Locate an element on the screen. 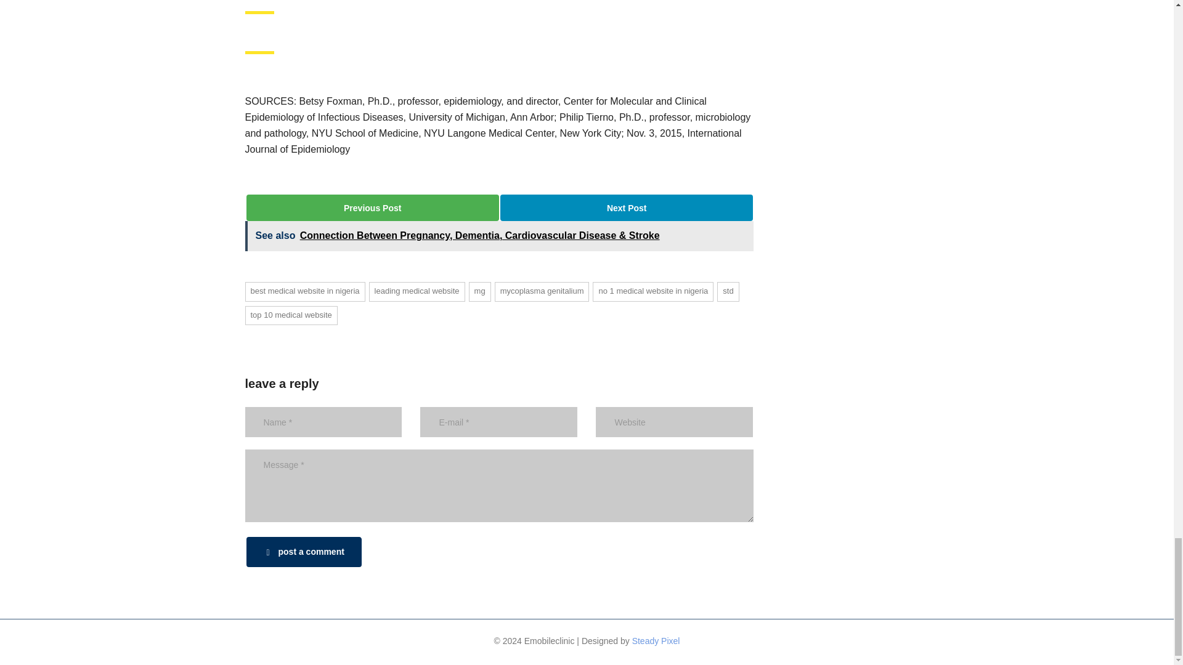 This screenshot has height=665, width=1183. mg is located at coordinates (479, 292).